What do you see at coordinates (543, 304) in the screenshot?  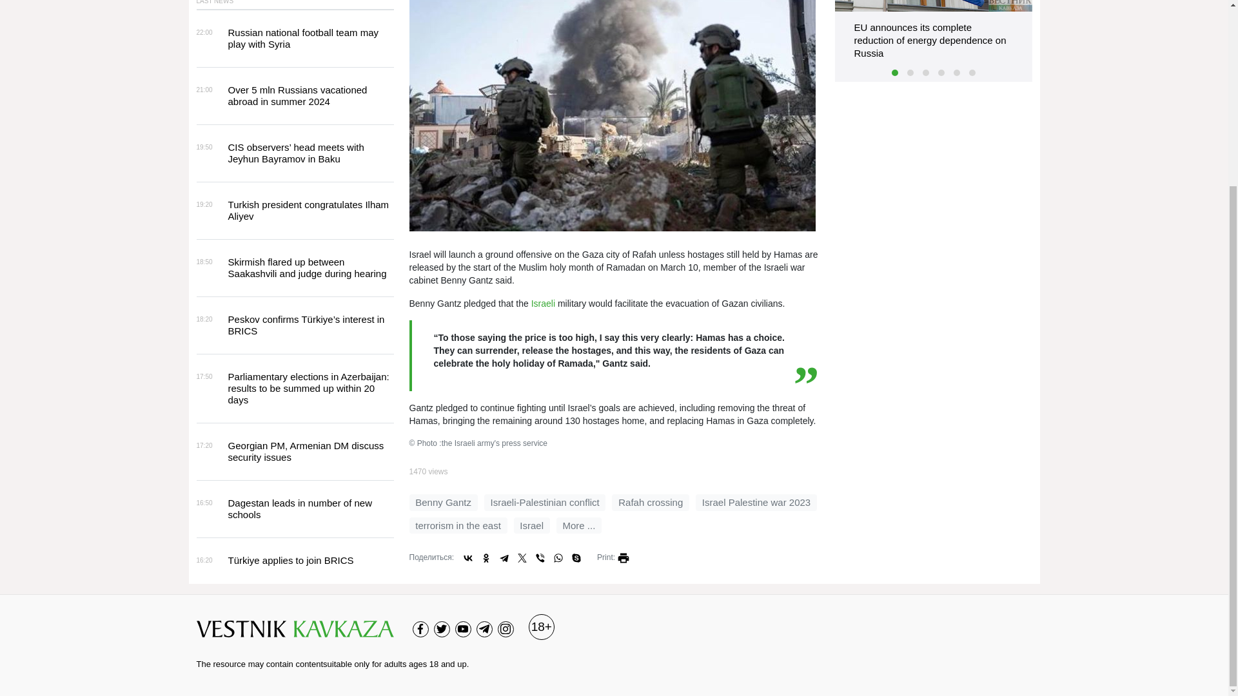 I see `Israeli` at bounding box center [543, 304].